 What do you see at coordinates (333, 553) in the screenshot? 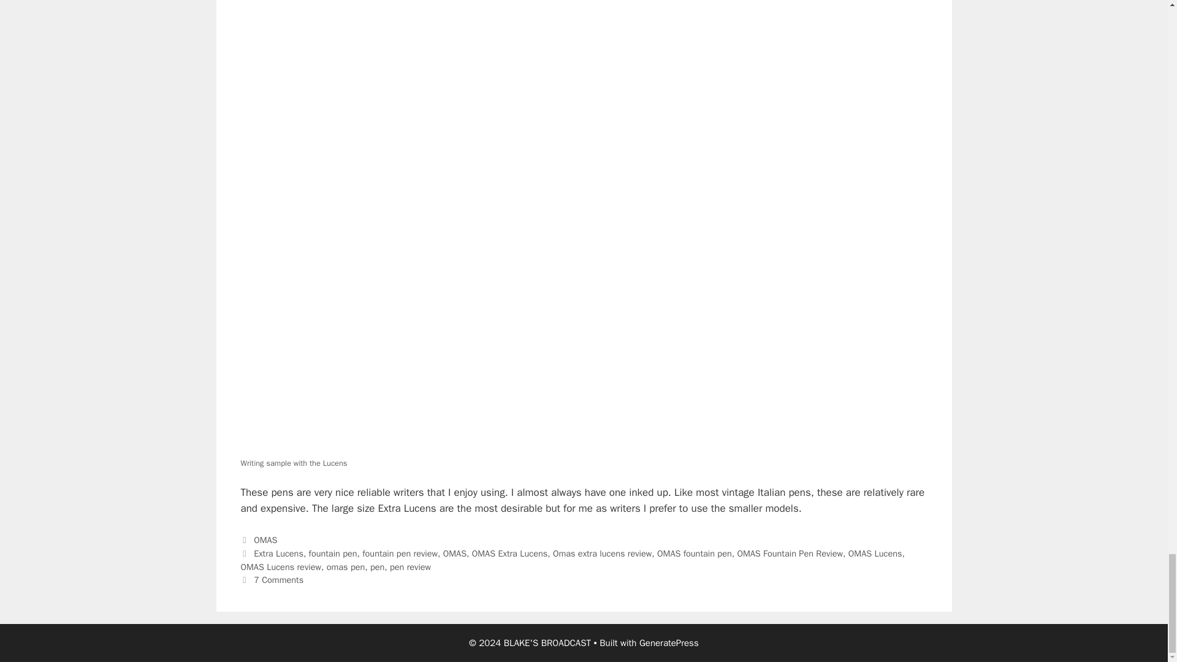
I see `fountain pen` at bounding box center [333, 553].